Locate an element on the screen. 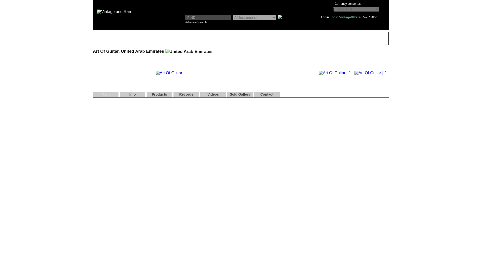 The width and height of the screenshot is (482, 271). Records is located at coordinates (361, 40).